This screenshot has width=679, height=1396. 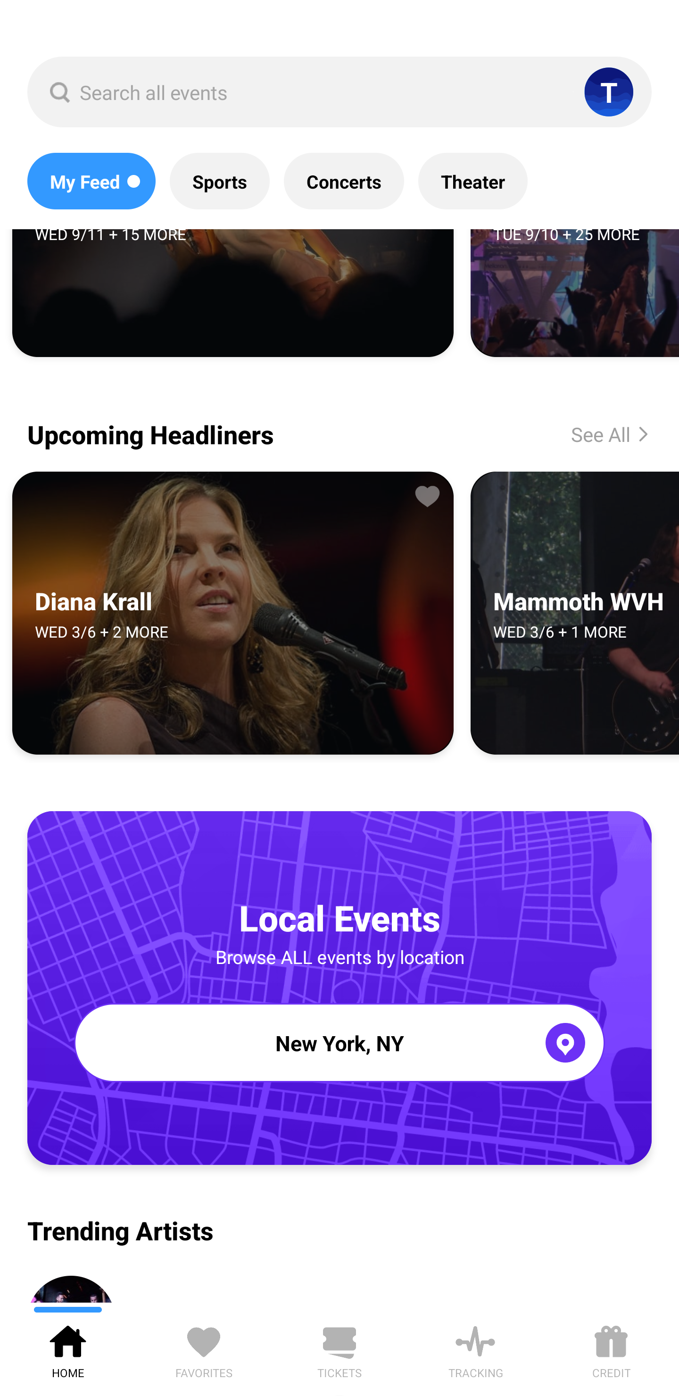 I want to click on Sports, so click(x=220, y=181).